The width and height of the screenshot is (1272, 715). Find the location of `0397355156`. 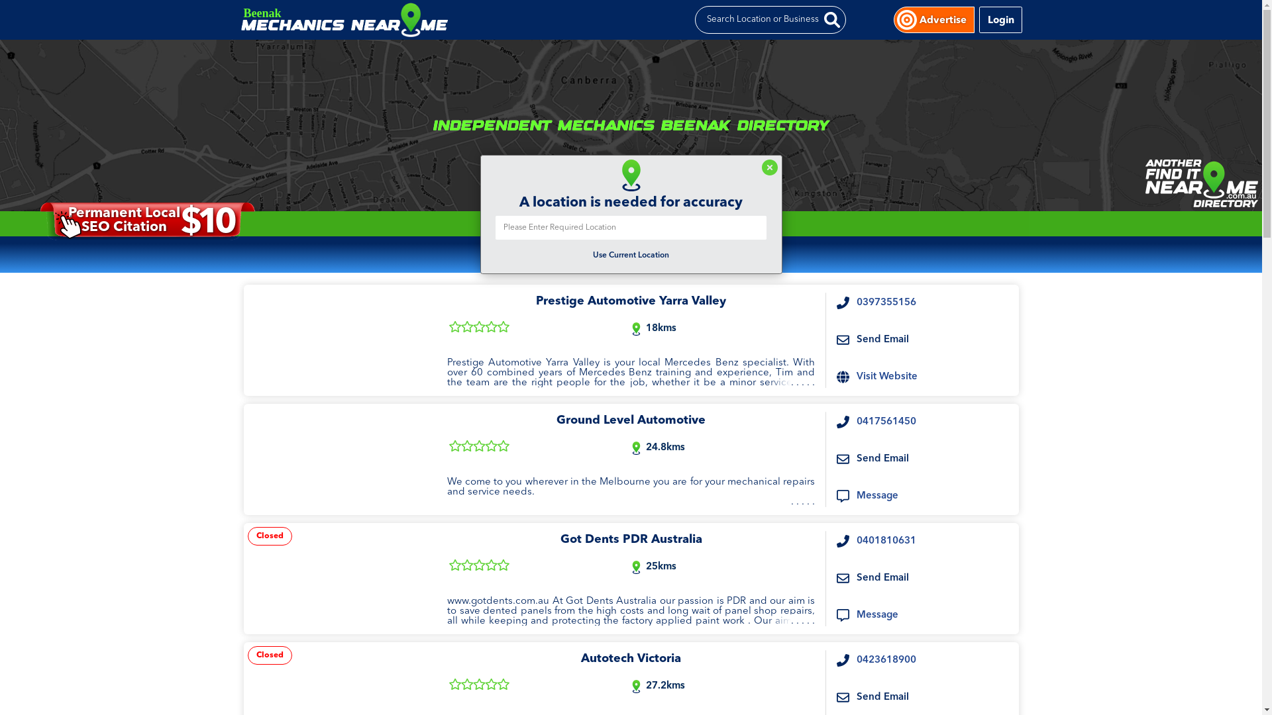

0397355156 is located at coordinates (886, 303).